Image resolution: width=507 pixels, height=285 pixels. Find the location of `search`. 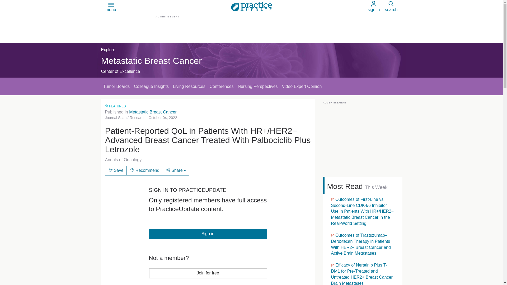

search is located at coordinates (391, 7).